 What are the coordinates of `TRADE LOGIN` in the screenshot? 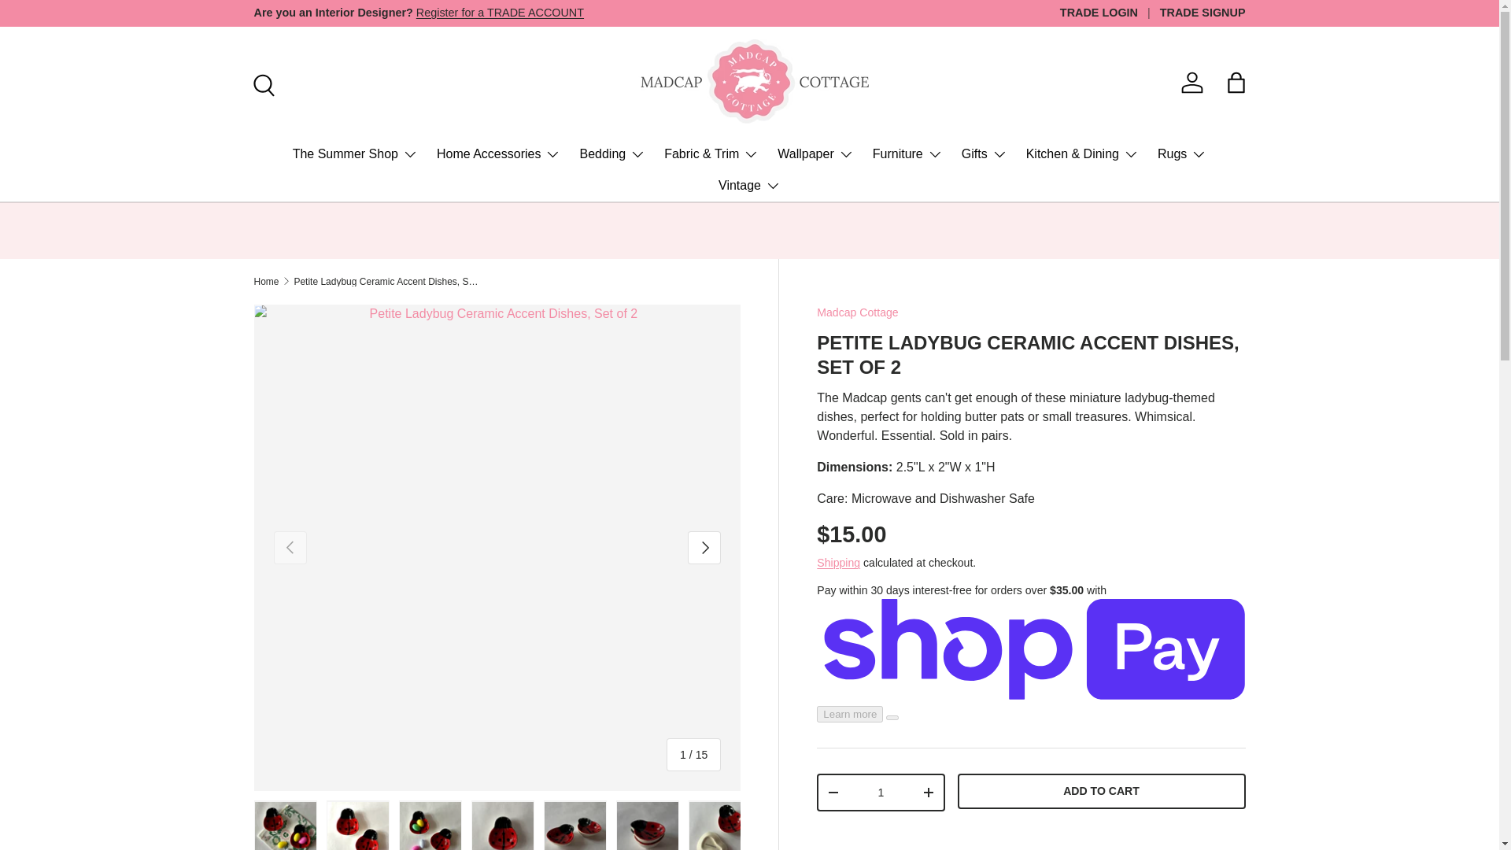 It's located at (1110, 13).